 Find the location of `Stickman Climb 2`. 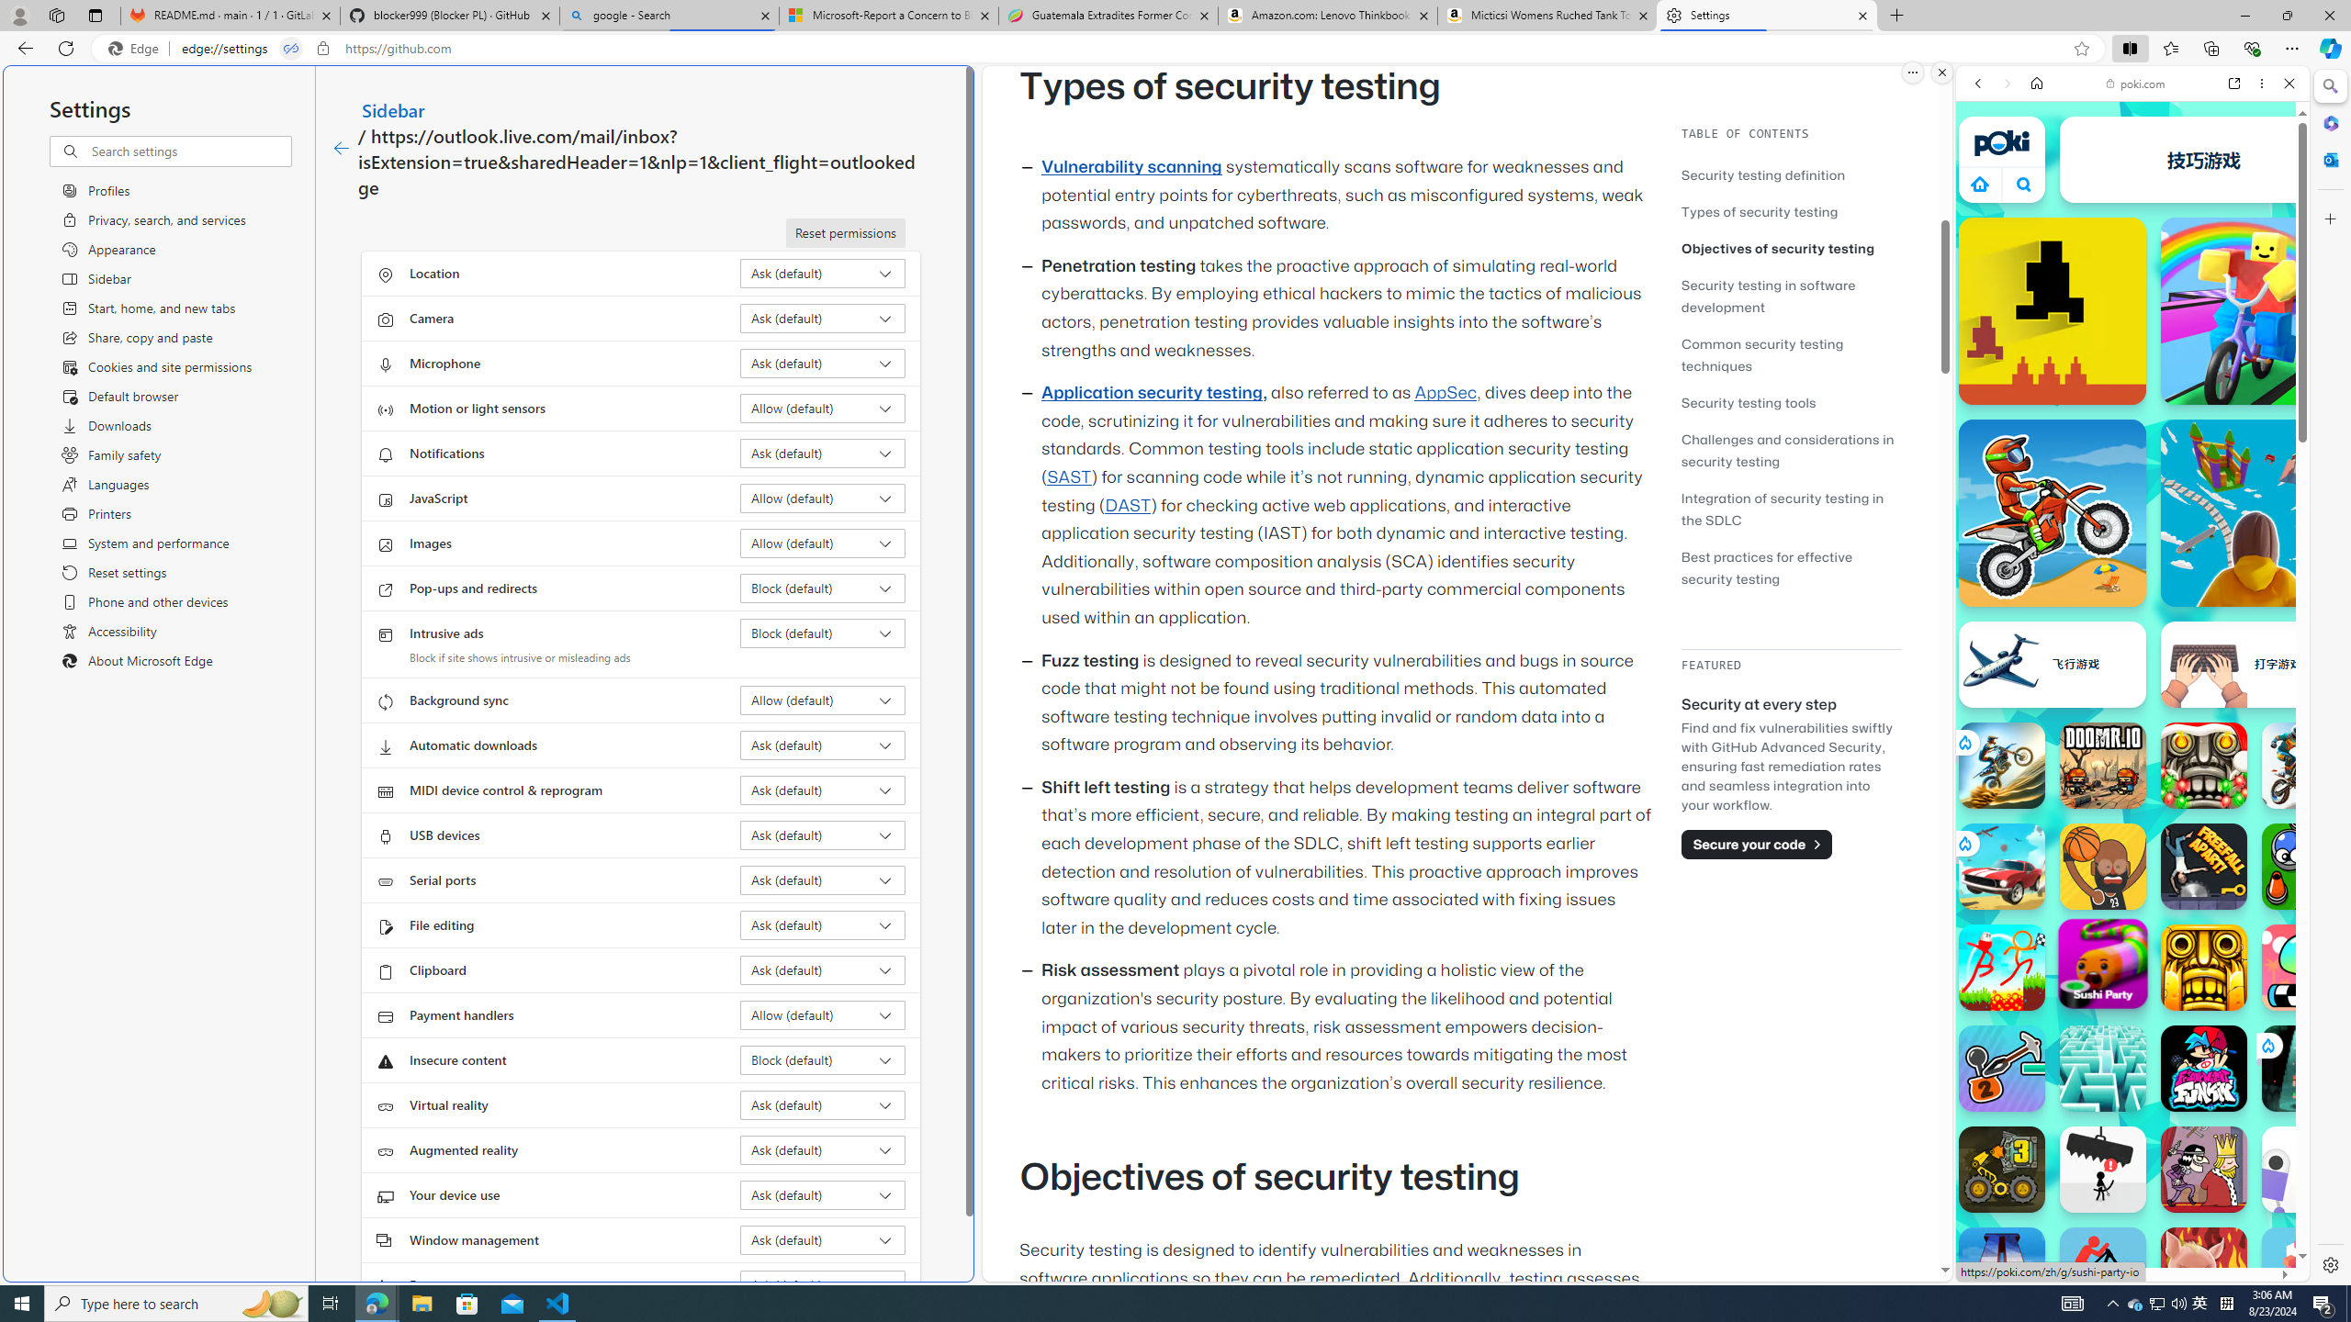

Stickman Climb 2 is located at coordinates (2002, 1069).